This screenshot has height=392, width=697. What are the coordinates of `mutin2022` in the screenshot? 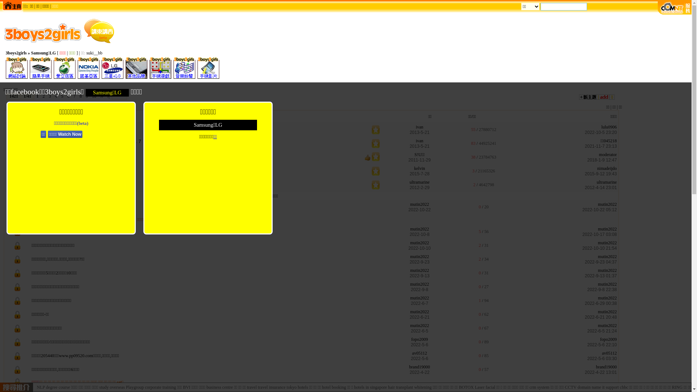 It's located at (420, 204).